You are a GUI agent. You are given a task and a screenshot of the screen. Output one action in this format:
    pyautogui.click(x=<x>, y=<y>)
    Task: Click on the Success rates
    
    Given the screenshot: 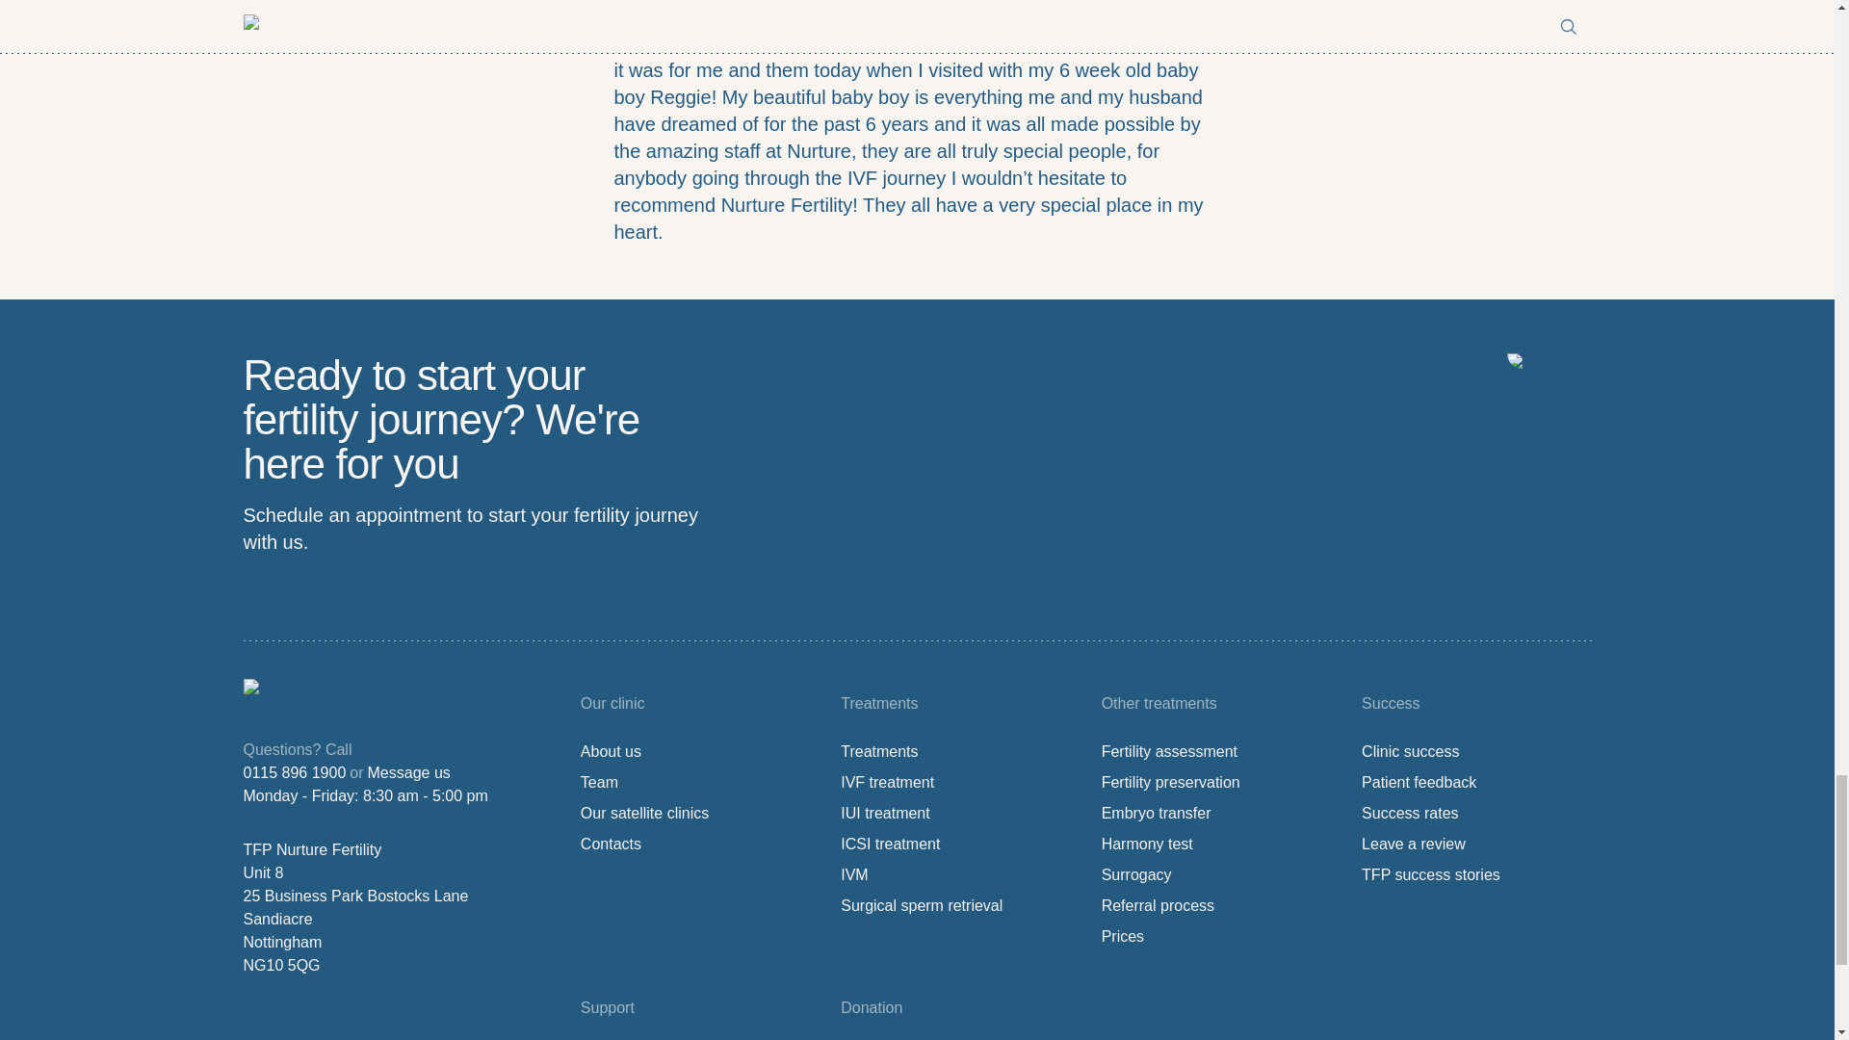 What is the action you would take?
    pyautogui.click(x=1410, y=814)
    